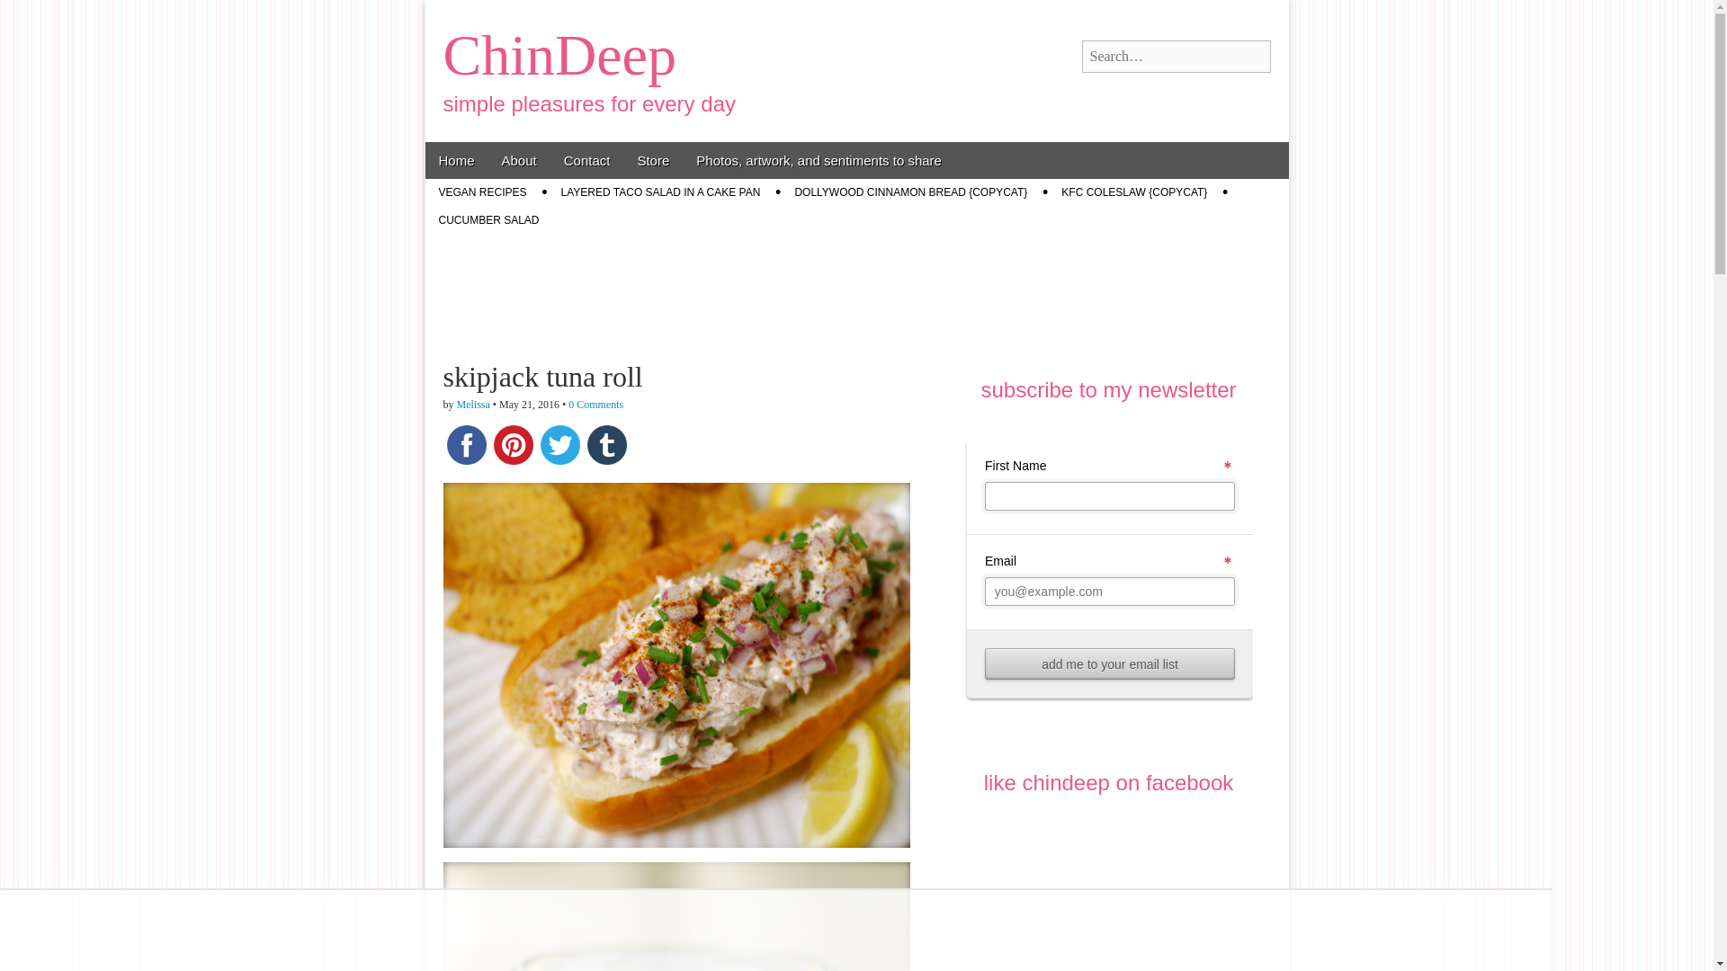  What do you see at coordinates (559, 55) in the screenshot?
I see `ChinDeep` at bounding box center [559, 55].